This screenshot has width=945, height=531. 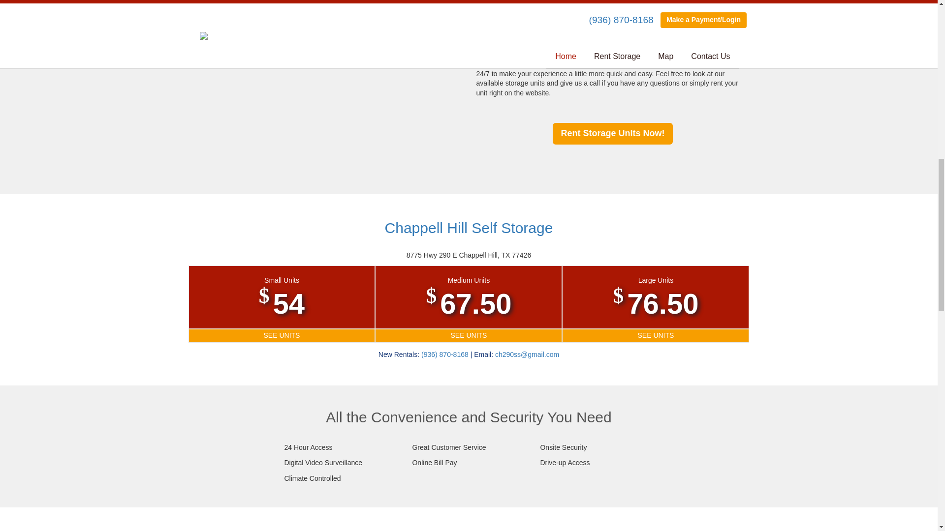 What do you see at coordinates (469, 228) in the screenshot?
I see `Chappell Hill Self Storage` at bounding box center [469, 228].